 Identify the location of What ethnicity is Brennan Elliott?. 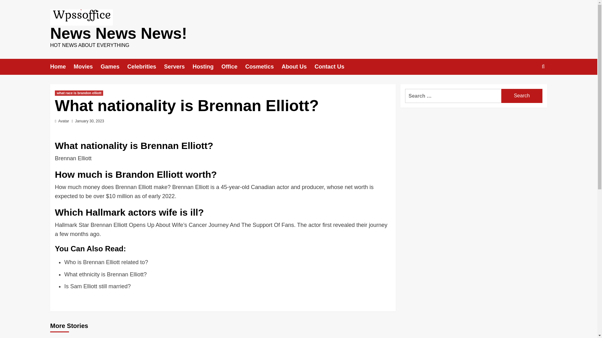
(105, 274).